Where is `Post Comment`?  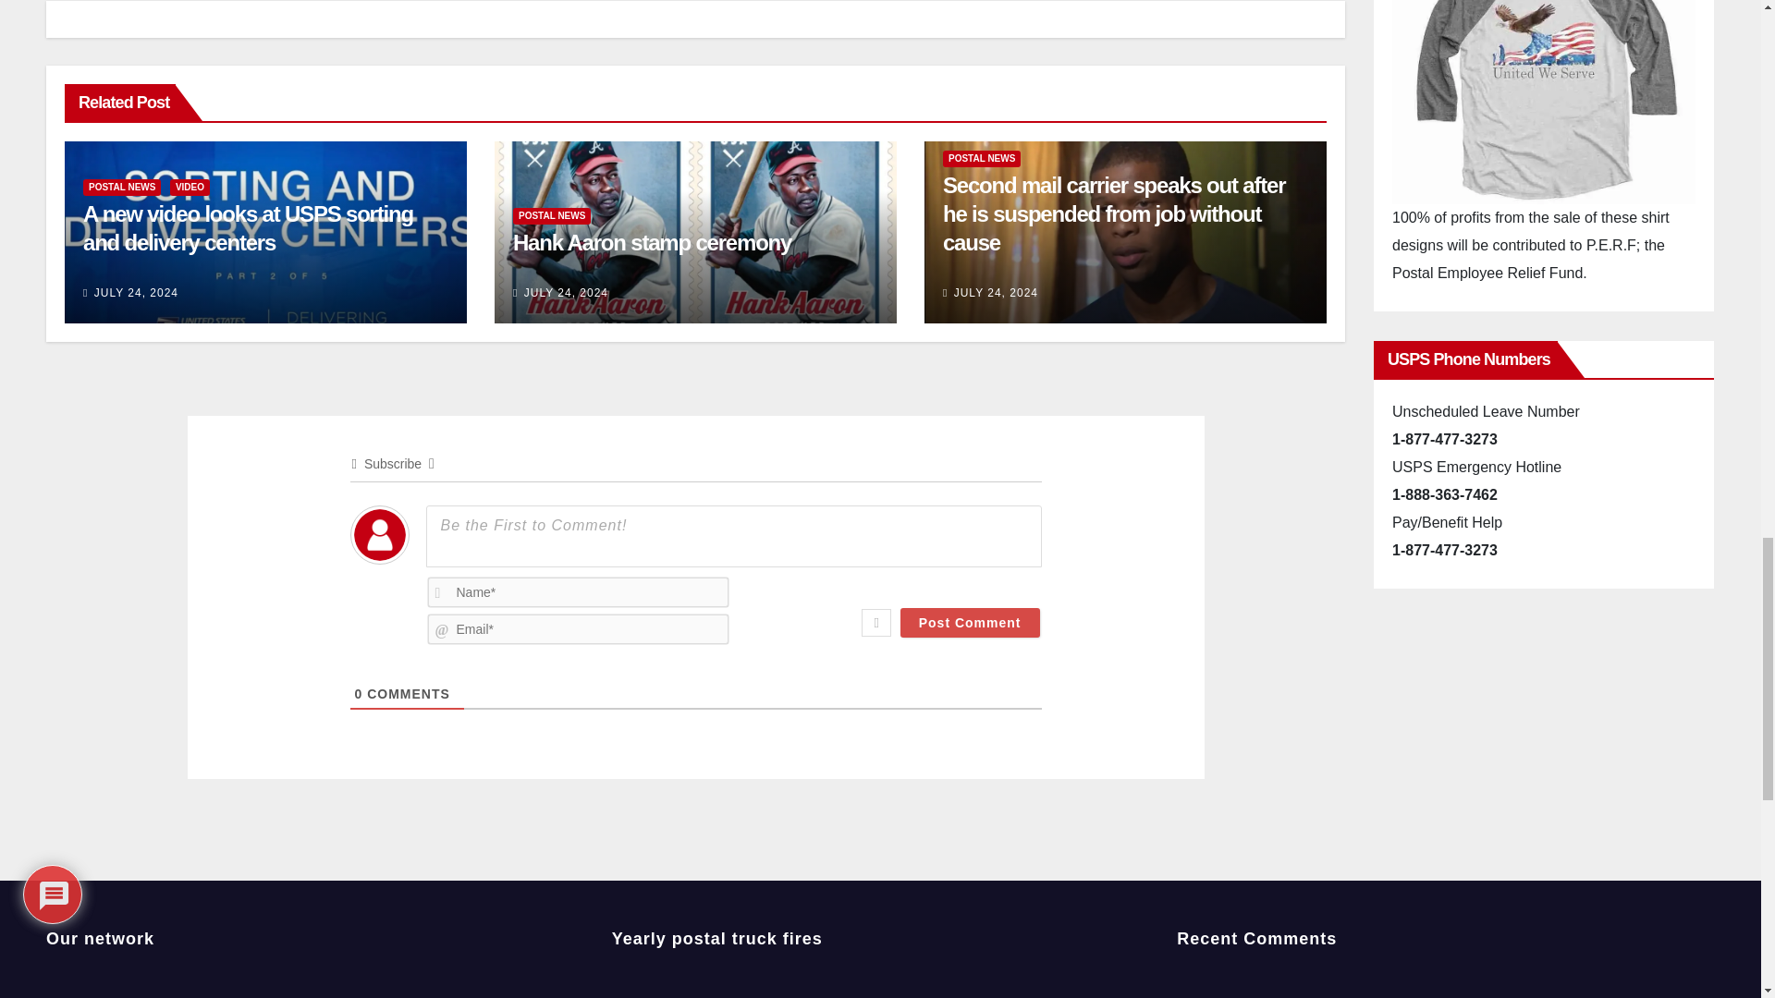
Post Comment is located at coordinates (970, 623).